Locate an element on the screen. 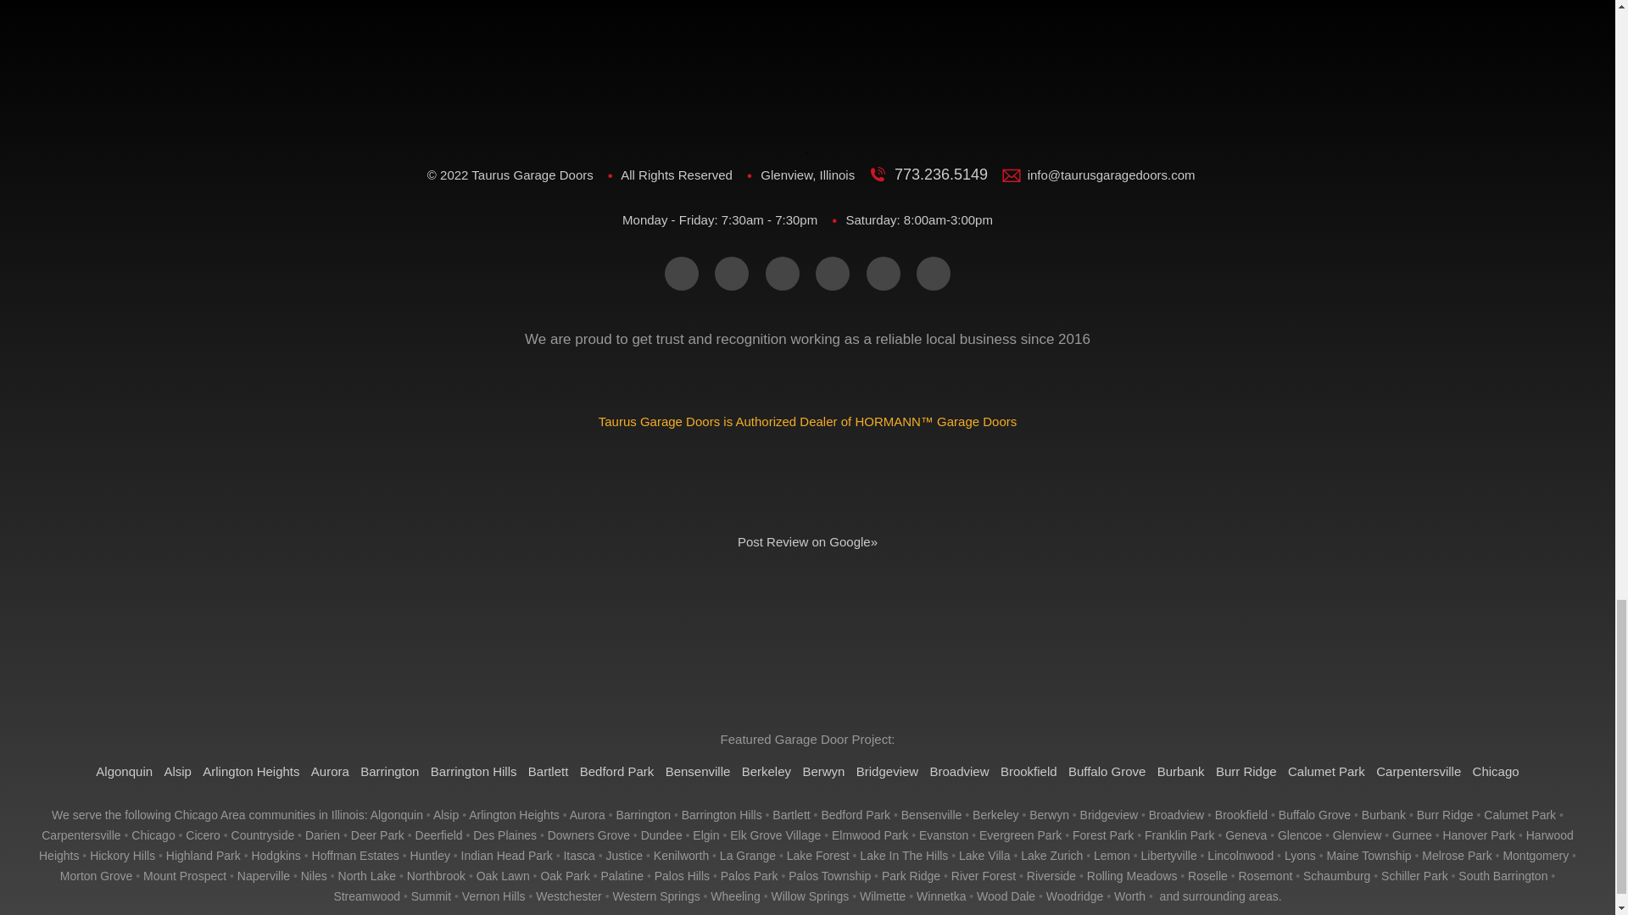 Image resolution: width=1628 pixels, height=915 pixels. arlington heights, Illinois Garage Doors is located at coordinates (514, 814).